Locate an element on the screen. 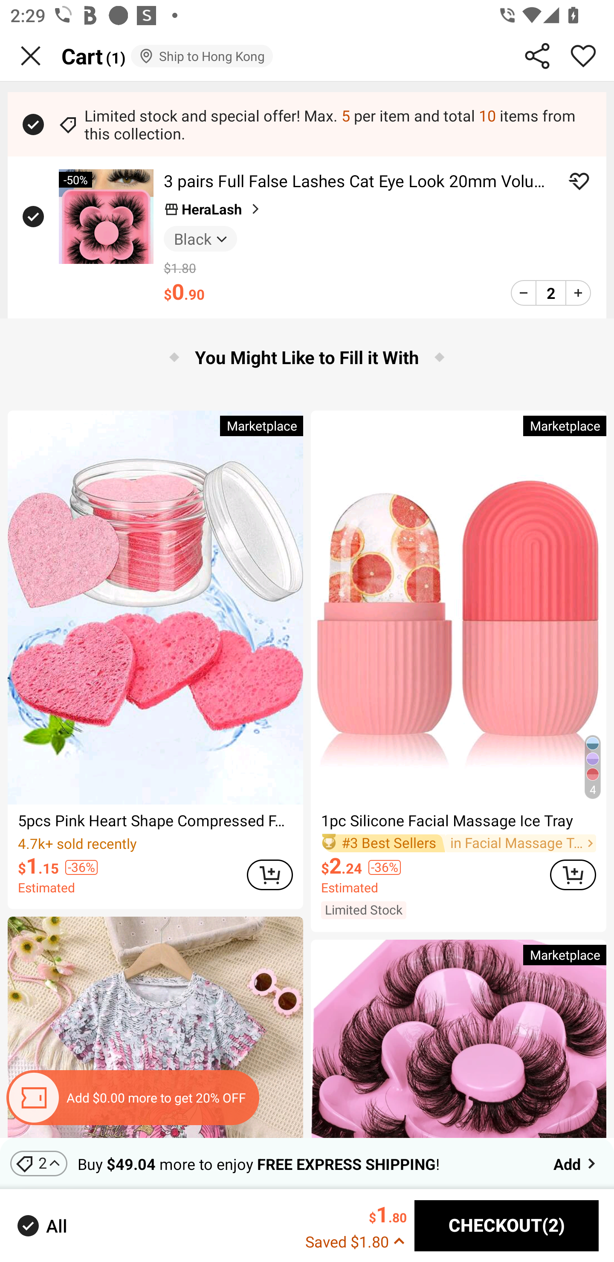 Image resolution: width=614 pixels, height=1262 pixels. BACK Cart (1) Ship to Hong Kong Share Wishlist is located at coordinates (307, 56).